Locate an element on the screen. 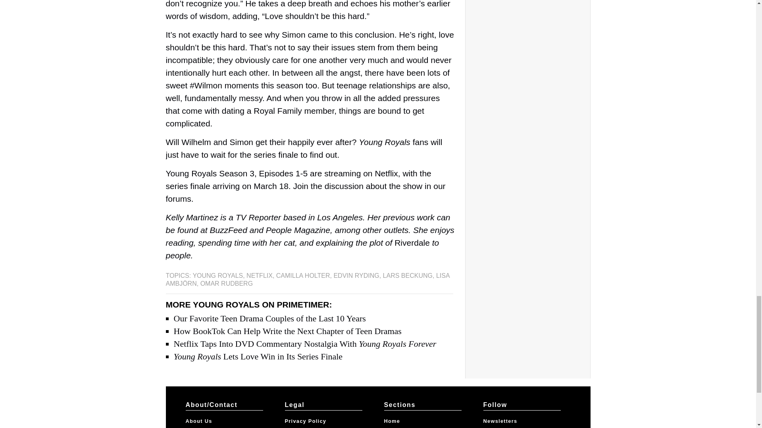 The image size is (762, 428). YOUNG ROYALS is located at coordinates (217, 275).